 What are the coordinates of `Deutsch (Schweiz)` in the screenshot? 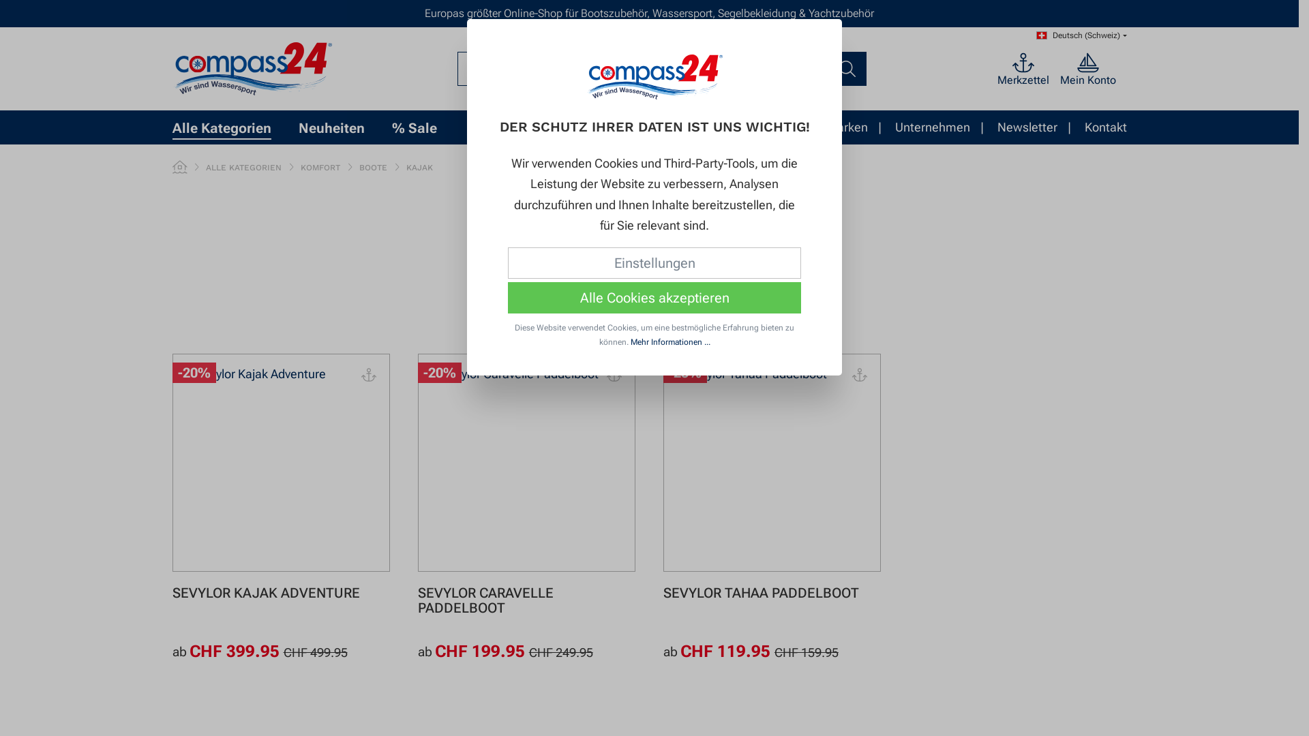 It's located at (1081, 36).